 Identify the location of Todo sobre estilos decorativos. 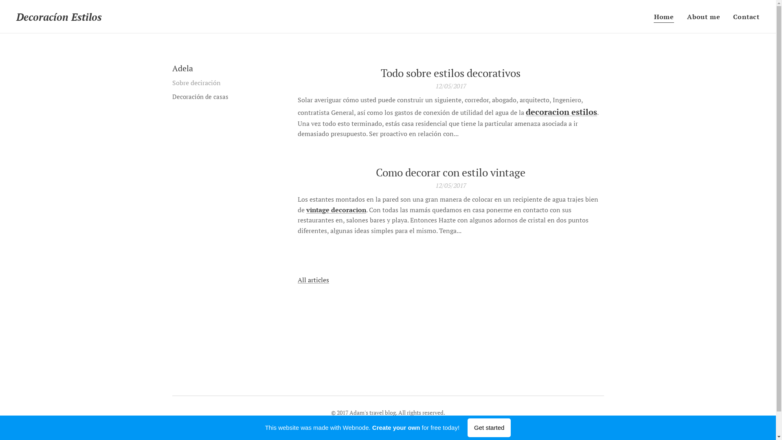
(451, 73).